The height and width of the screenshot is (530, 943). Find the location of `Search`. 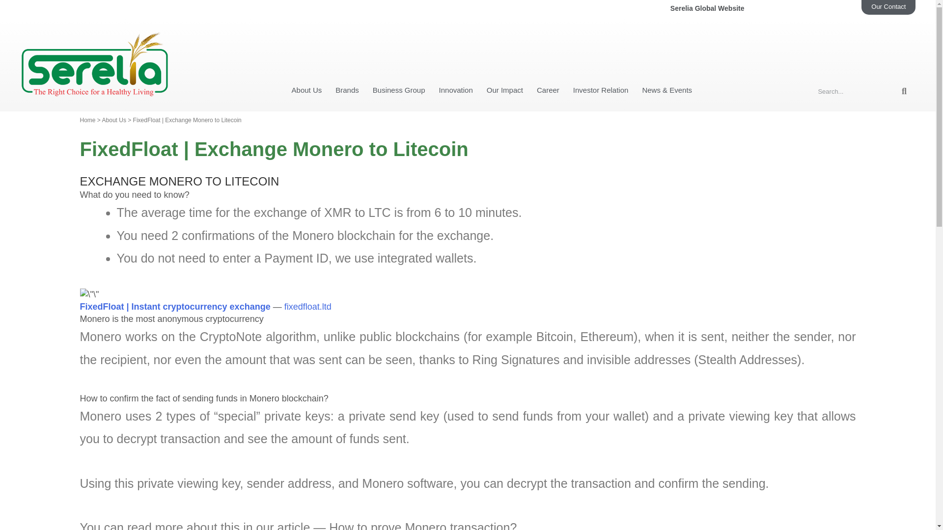

Search is located at coordinates (857, 41).